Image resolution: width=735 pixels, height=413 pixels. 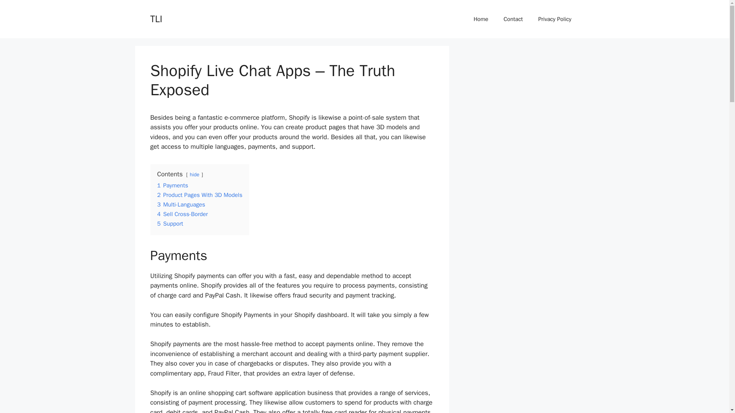 I want to click on 4 Sell Cross-Border, so click(x=182, y=214).